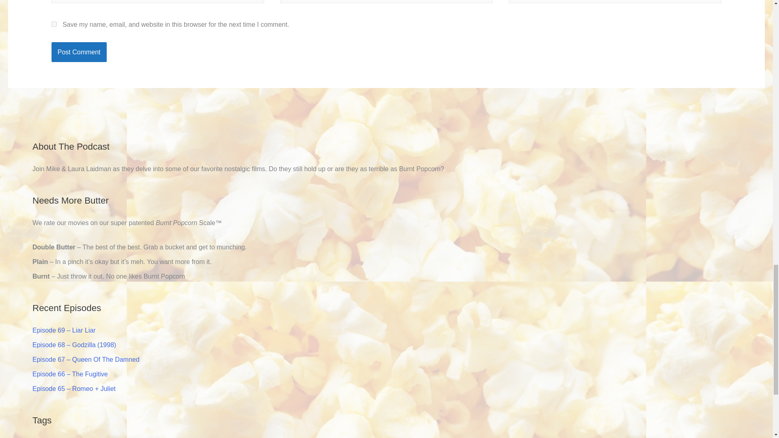 The height and width of the screenshot is (438, 779). Describe the element at coordinates (79, 52) in the screenshot. I see `Post Comment` at that location.